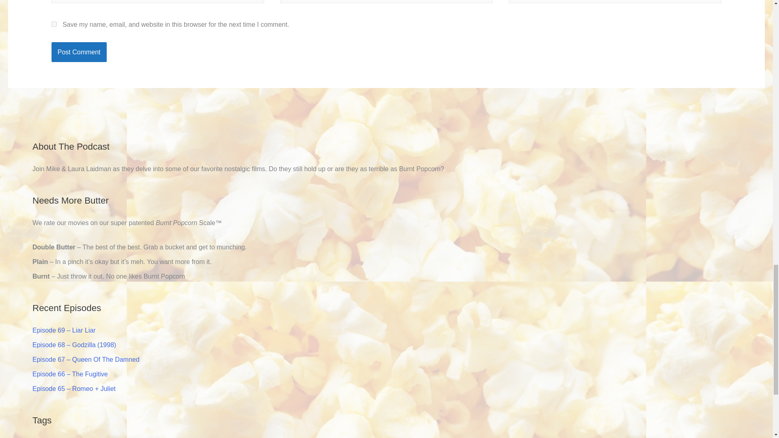 The height and width of the screenshot is (438, 779). Describe the element at coordinates (79, 52) in the screenshot. I see `Post Comment` at that location.